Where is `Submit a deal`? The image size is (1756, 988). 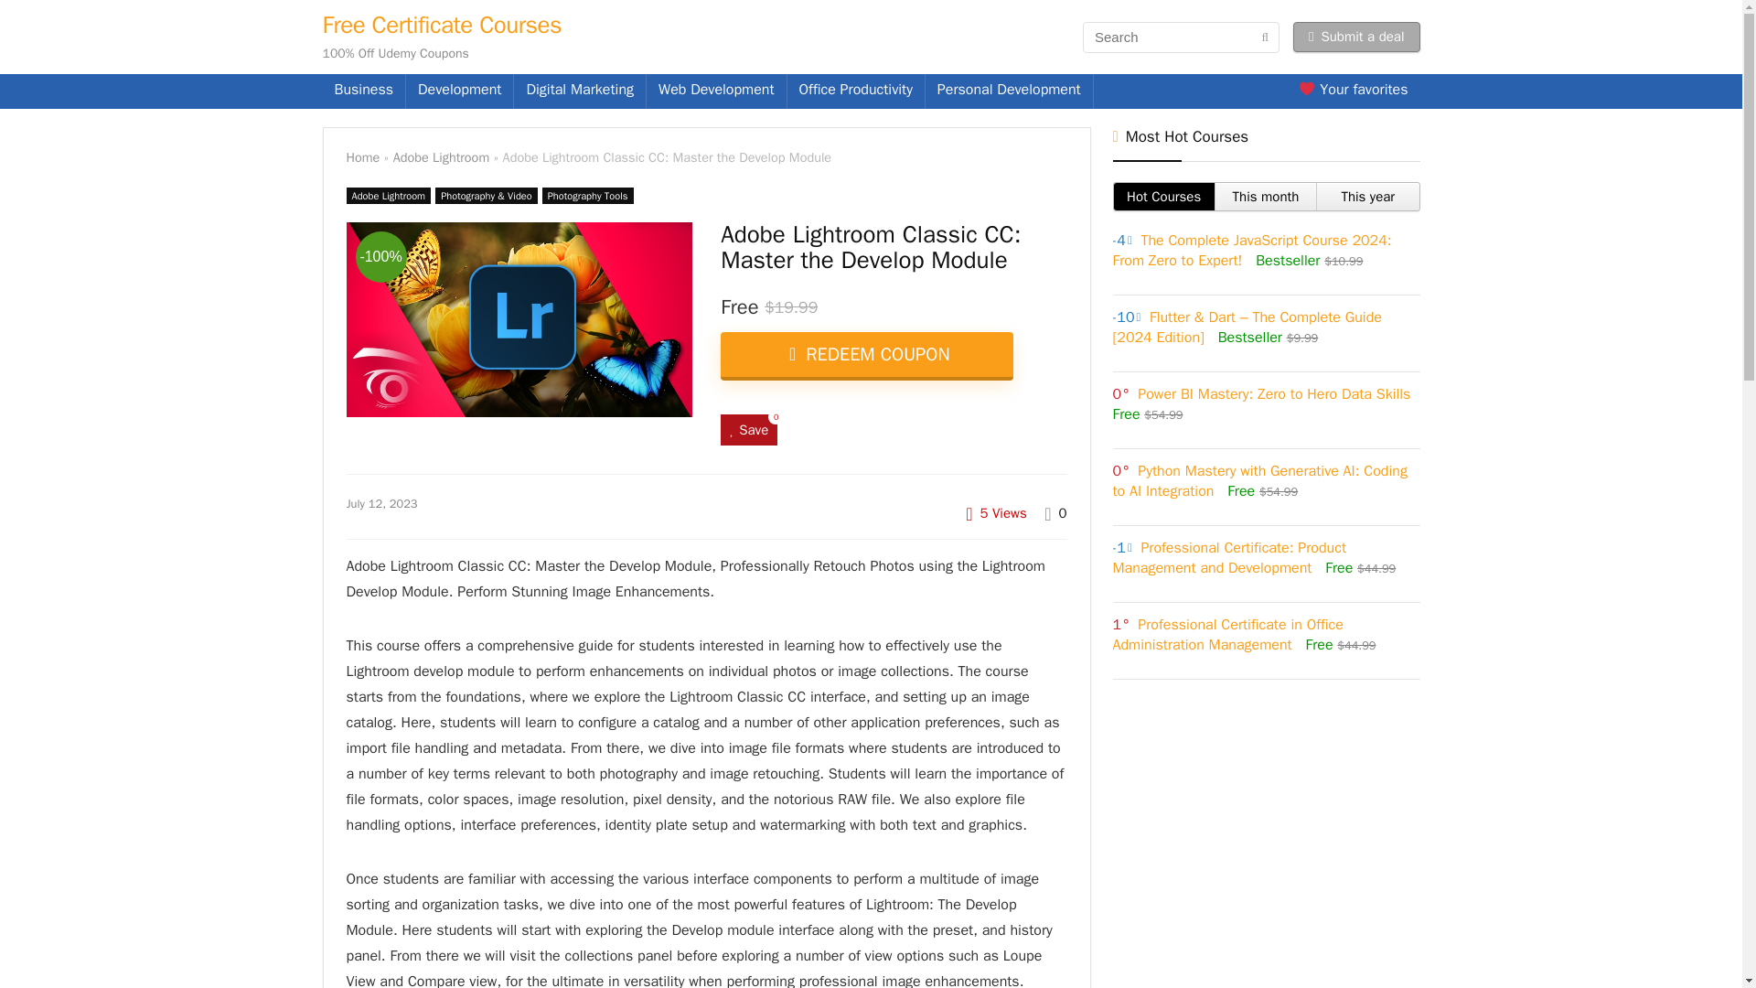
Submit a deal is located at coordinates (1356, 37).